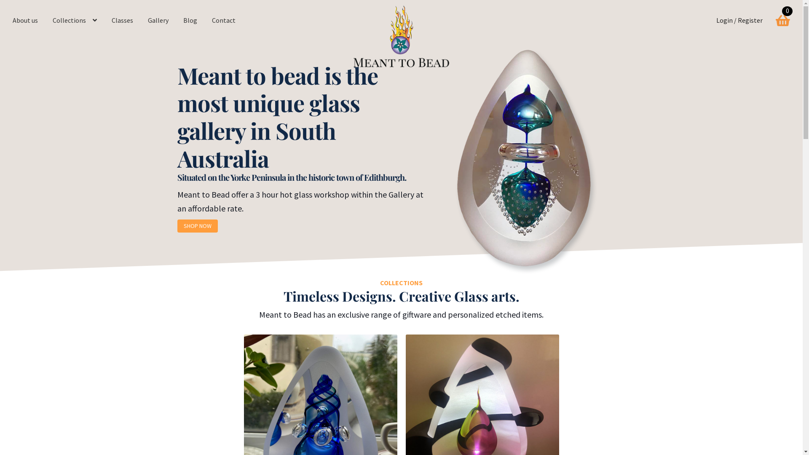 This screenshot has width=809, height=455. I want to click on Collections, so click(75, 21).